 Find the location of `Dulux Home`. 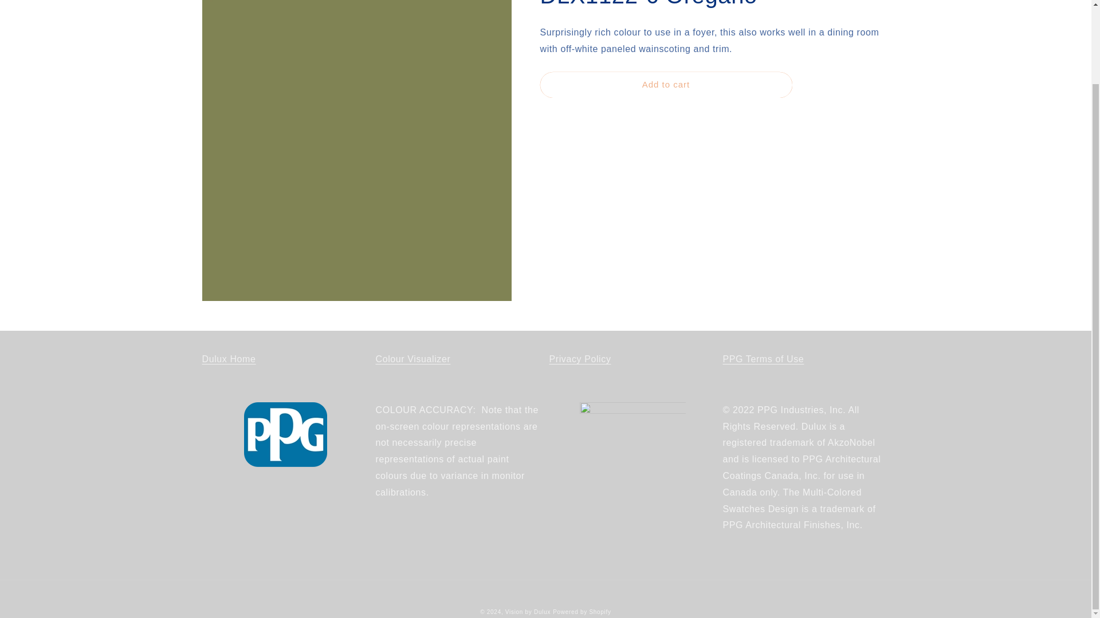

Dulux Home is located at coordinates (228, 359).